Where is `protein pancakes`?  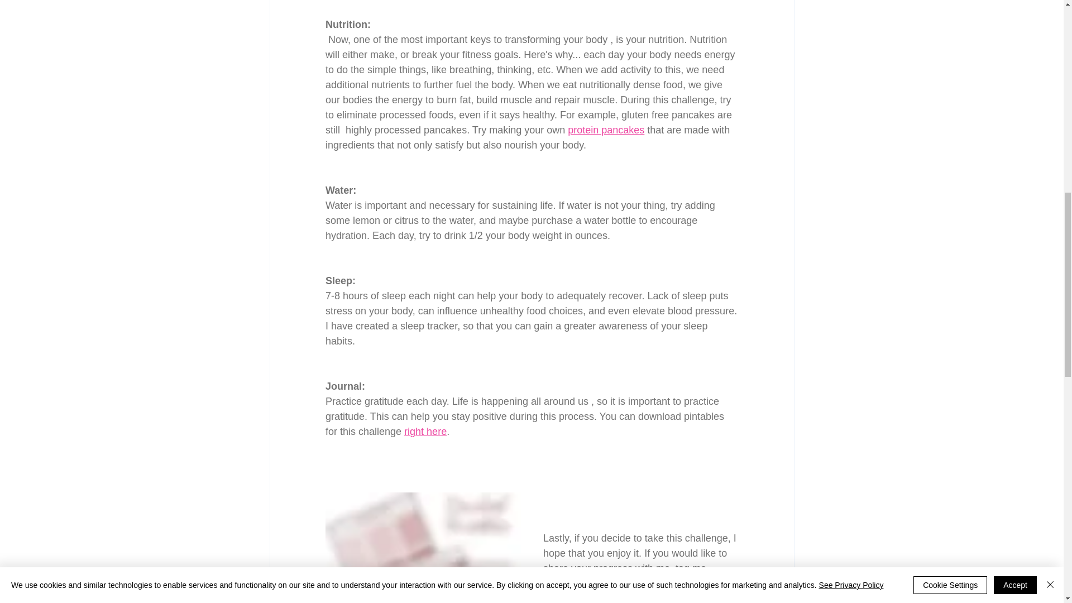
protein pancakes is located at coordinates (606, 130).